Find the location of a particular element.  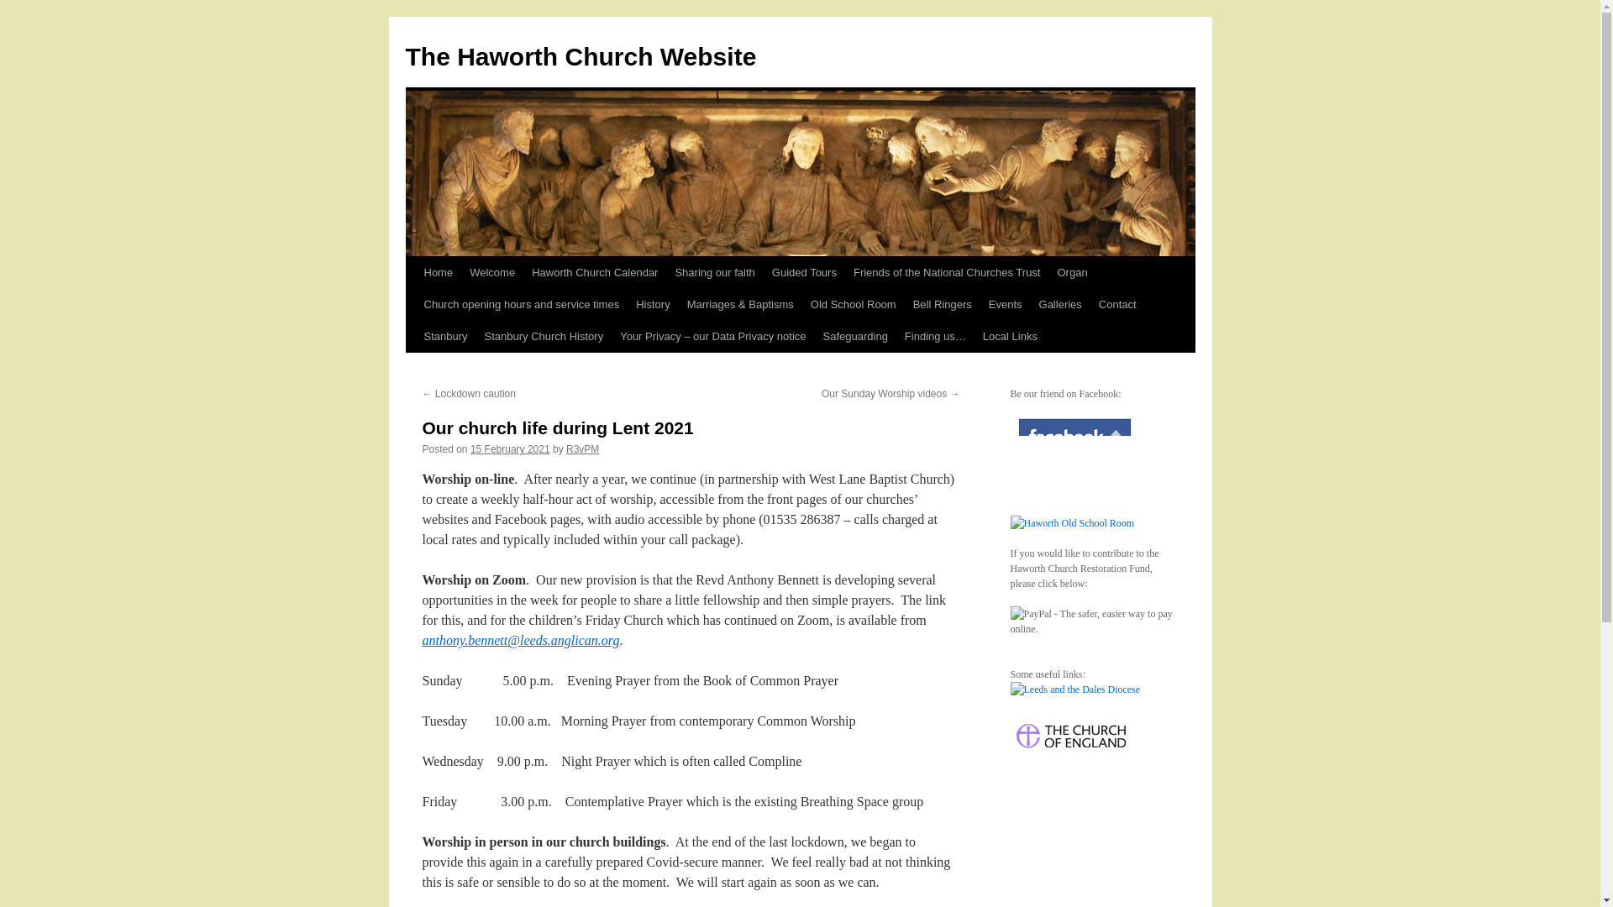

Church of England Website is located at coordinates (1072, 756).